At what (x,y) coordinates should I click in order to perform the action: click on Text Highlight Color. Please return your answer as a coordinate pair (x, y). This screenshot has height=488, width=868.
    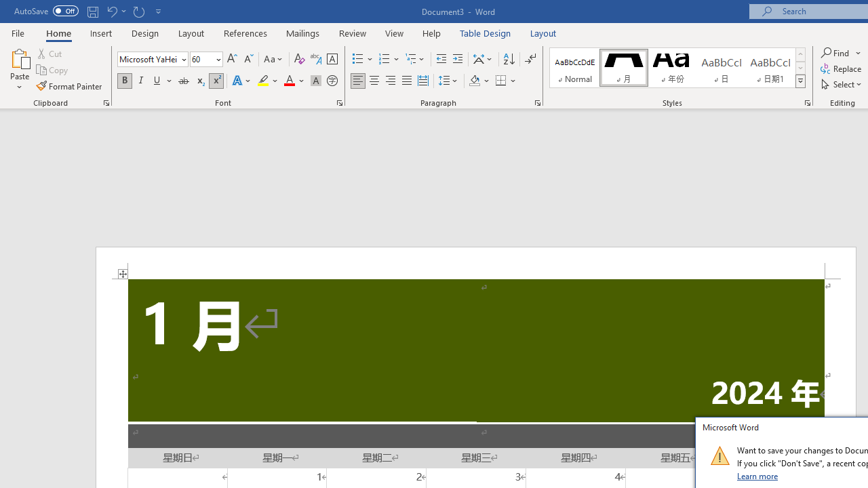
    Looking at the image, I should click on (268, 81).